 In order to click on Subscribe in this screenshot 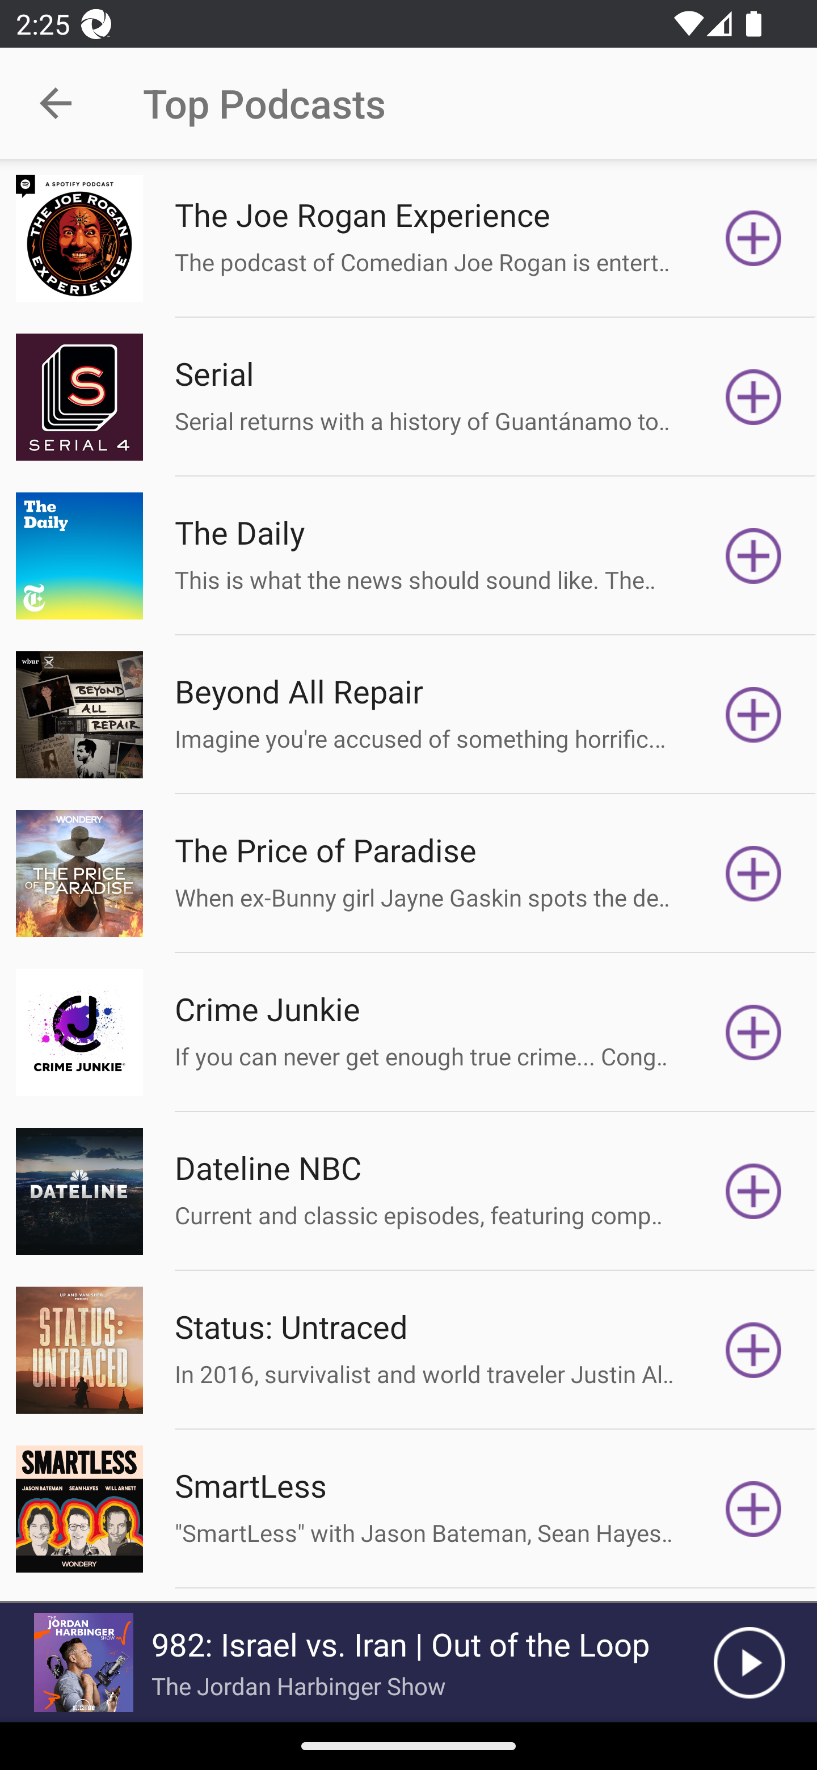, I will do `click(753, 1509)`.